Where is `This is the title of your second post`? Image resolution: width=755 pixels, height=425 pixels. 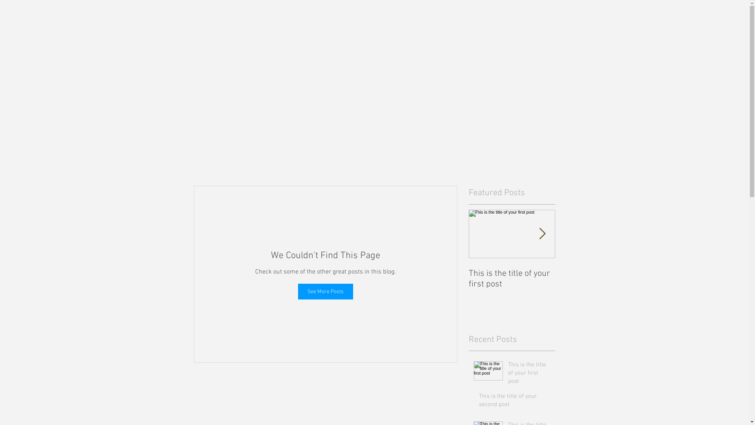
This is the title of your second post is located at coordinates (598, 279).